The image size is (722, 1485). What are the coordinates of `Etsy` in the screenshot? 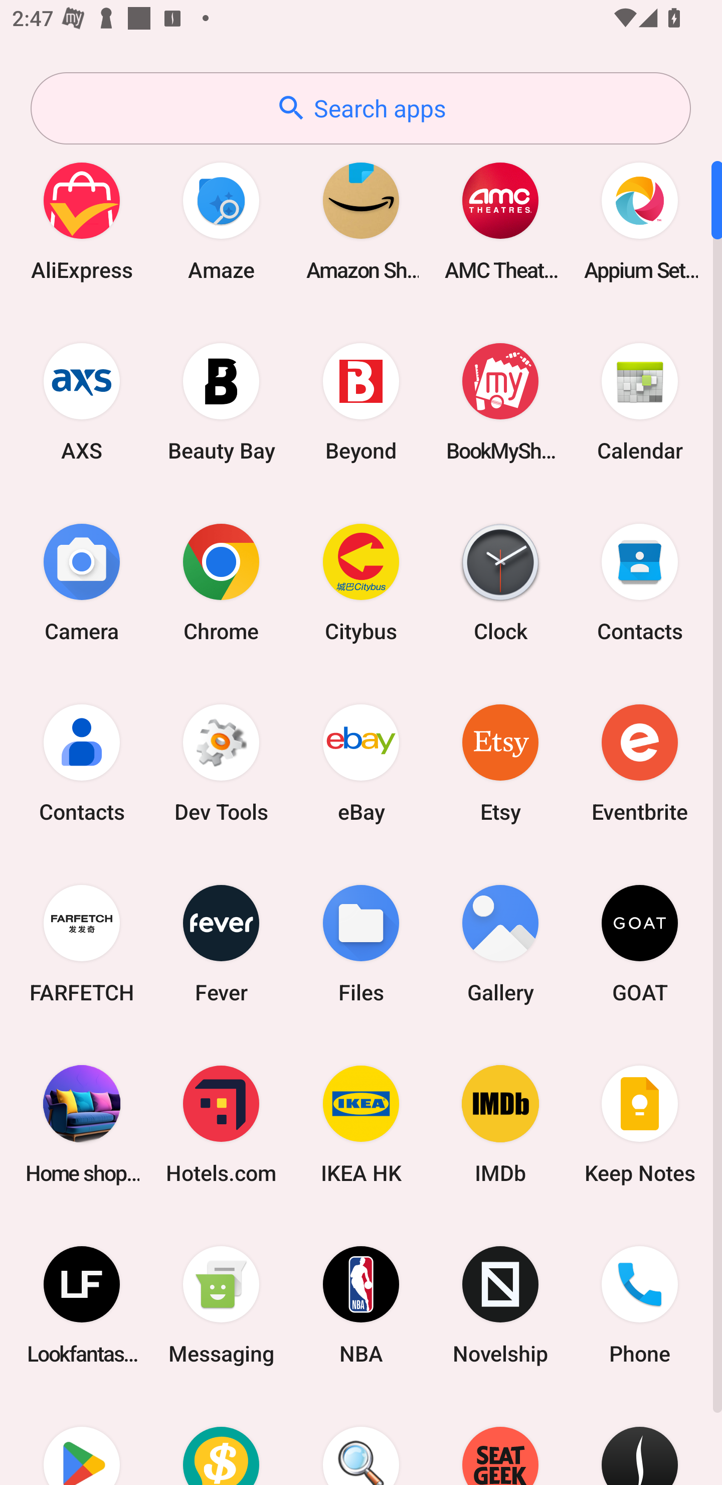 It's located at (500, 763).